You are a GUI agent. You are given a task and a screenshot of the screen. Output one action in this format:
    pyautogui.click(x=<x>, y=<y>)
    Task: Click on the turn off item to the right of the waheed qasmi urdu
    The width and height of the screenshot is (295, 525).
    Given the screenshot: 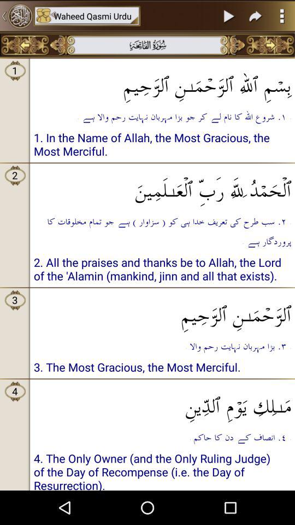 What is the action you would take?
    pyautogui.click(x=229, y=16)
    